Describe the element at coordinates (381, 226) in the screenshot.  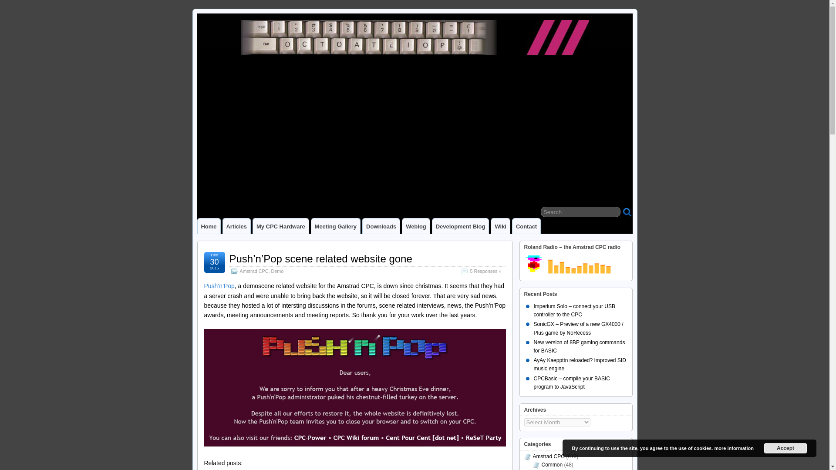
I see `Downloads` at that location.